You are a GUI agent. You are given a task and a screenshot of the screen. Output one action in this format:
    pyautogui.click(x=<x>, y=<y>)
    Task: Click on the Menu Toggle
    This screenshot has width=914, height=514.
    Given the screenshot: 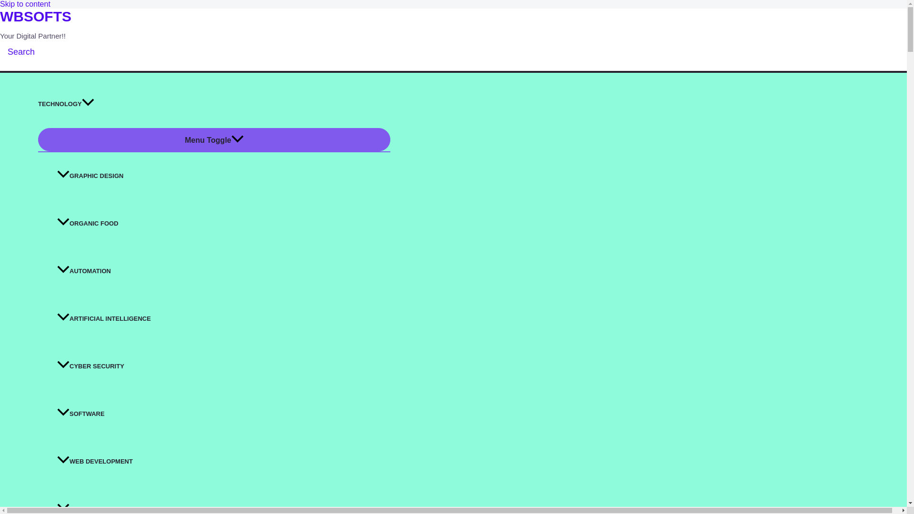 What is the action you would take?
    pyautogui.click(x=214, y=139)
    